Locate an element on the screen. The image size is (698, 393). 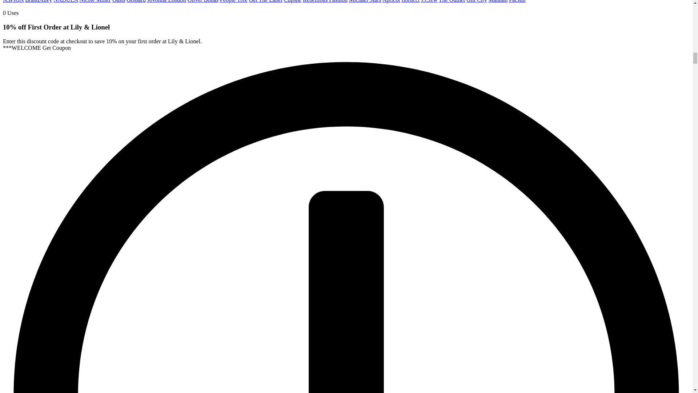
fiorucci is located at coordinates (410, 1).